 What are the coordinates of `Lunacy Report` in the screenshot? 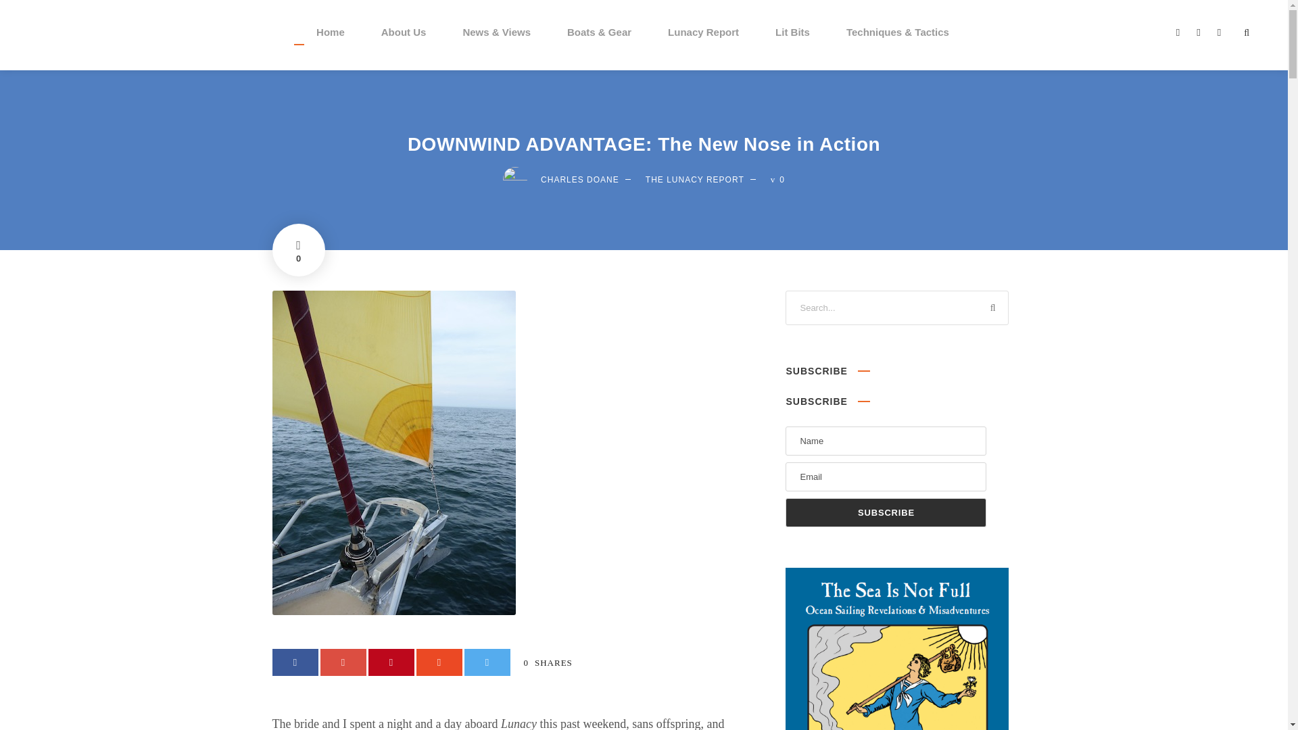 It's located at (703, 46).